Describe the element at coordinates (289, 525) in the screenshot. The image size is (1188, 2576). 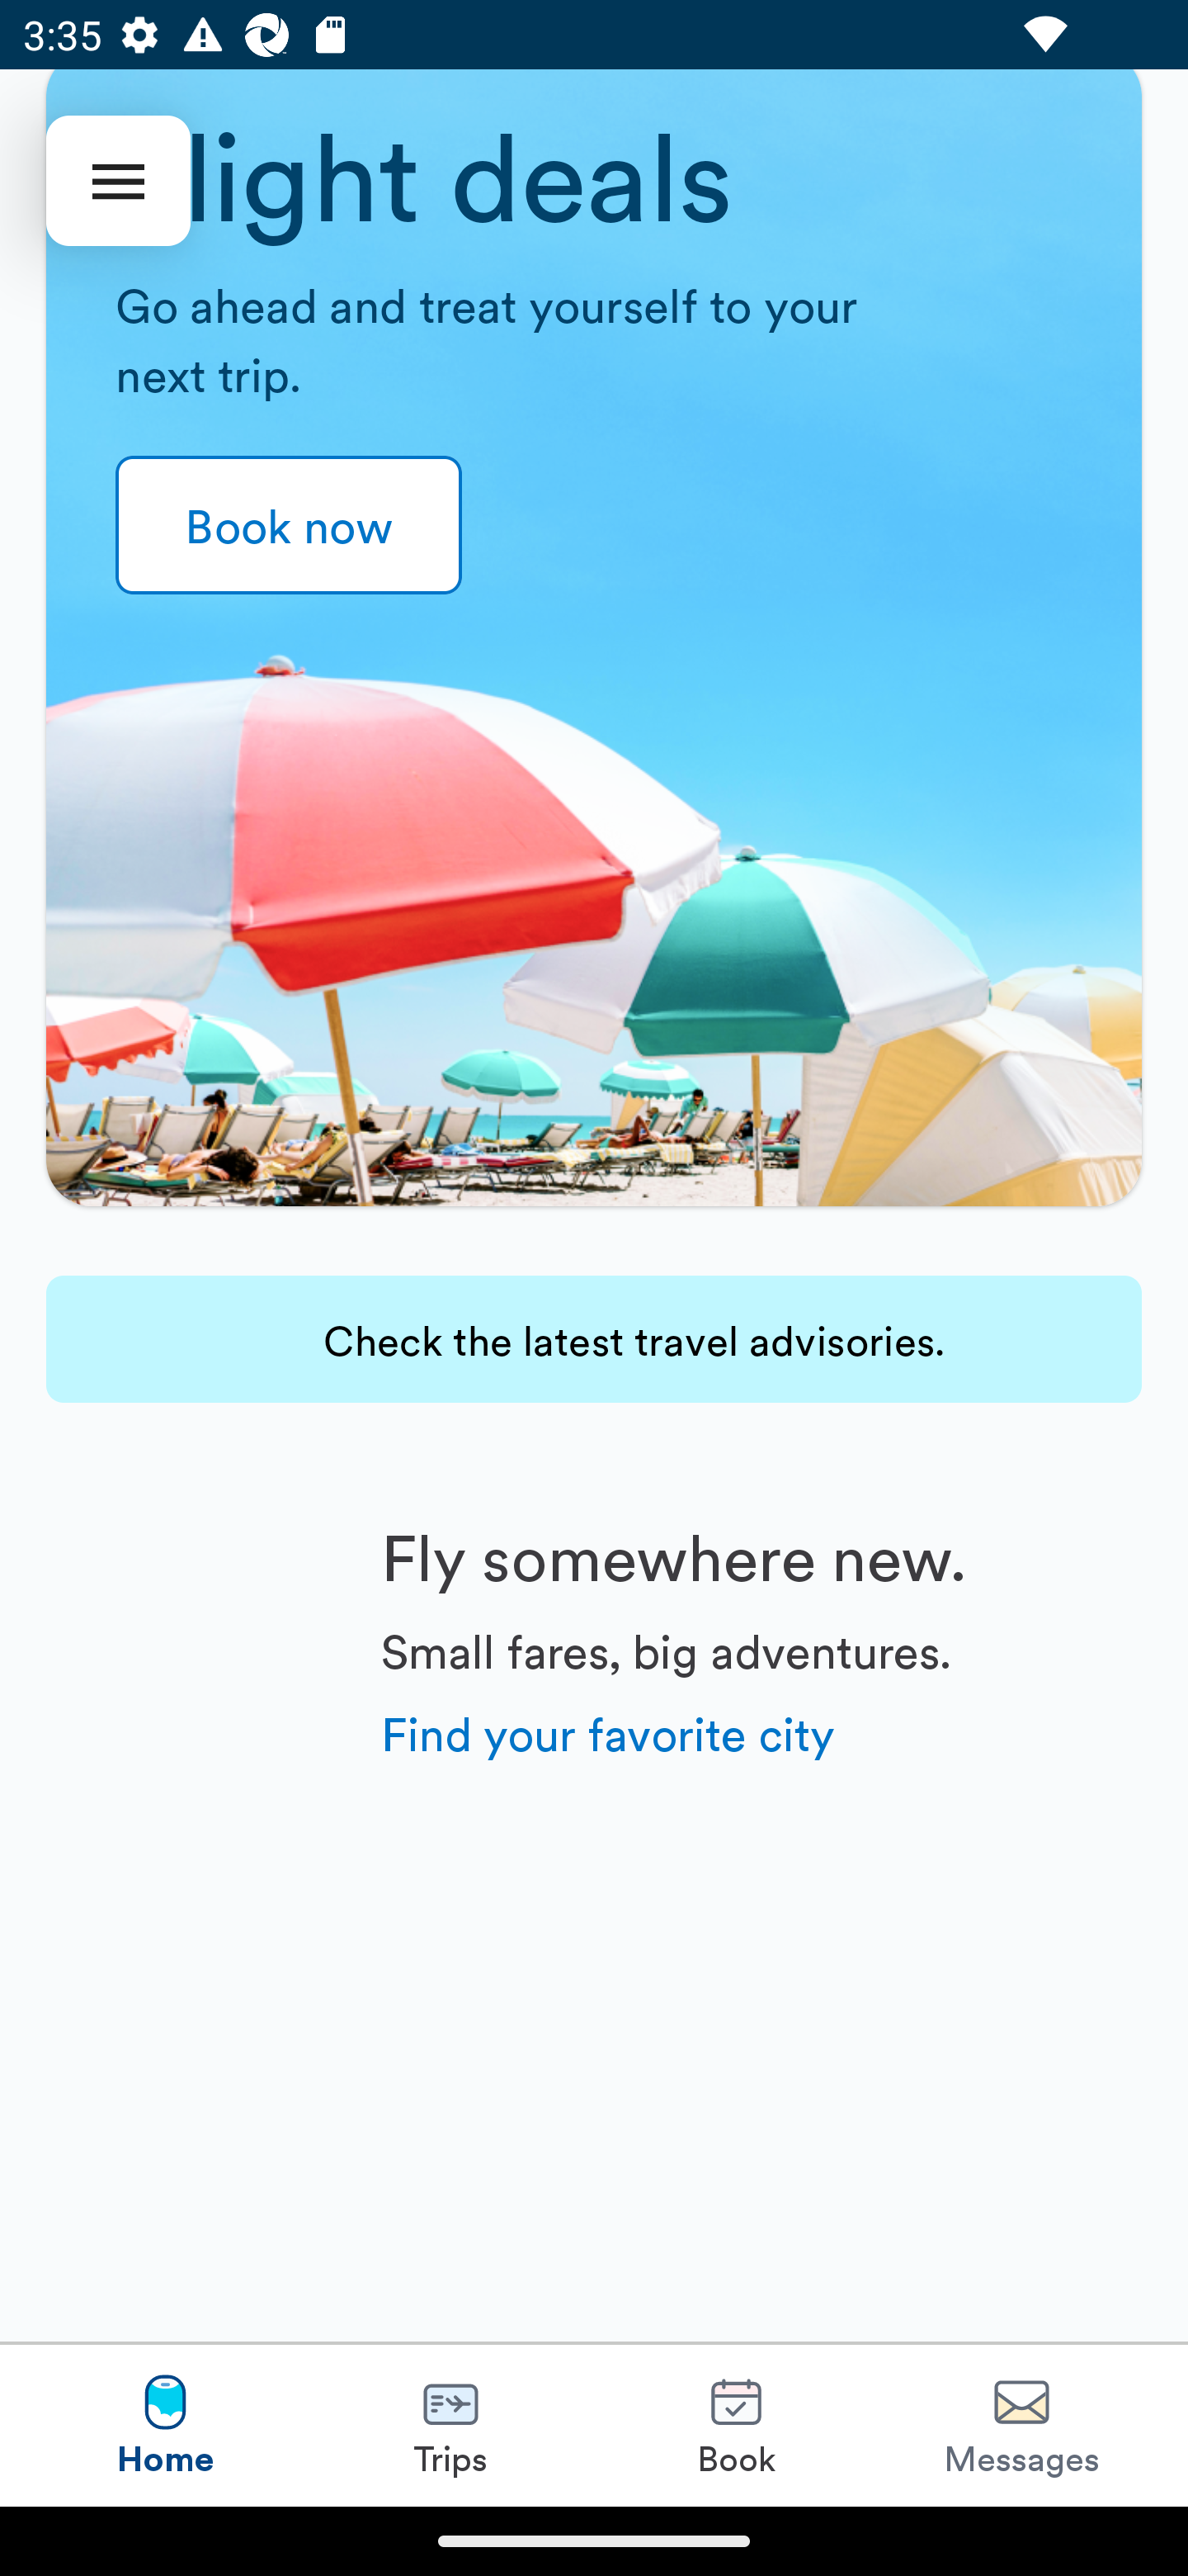
I see `Book now` at that location.